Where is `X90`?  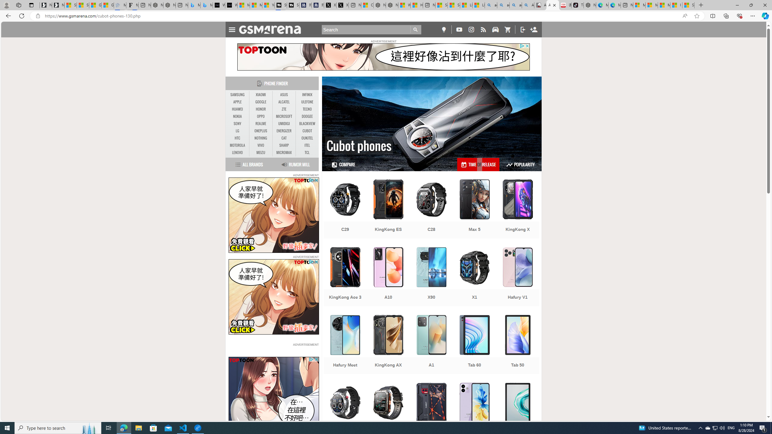 X90 is located at coordinates (431, 277).